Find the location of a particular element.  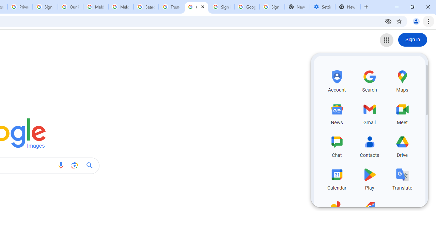

Sign in - Google Accounts is located at coordinates (222, 7).